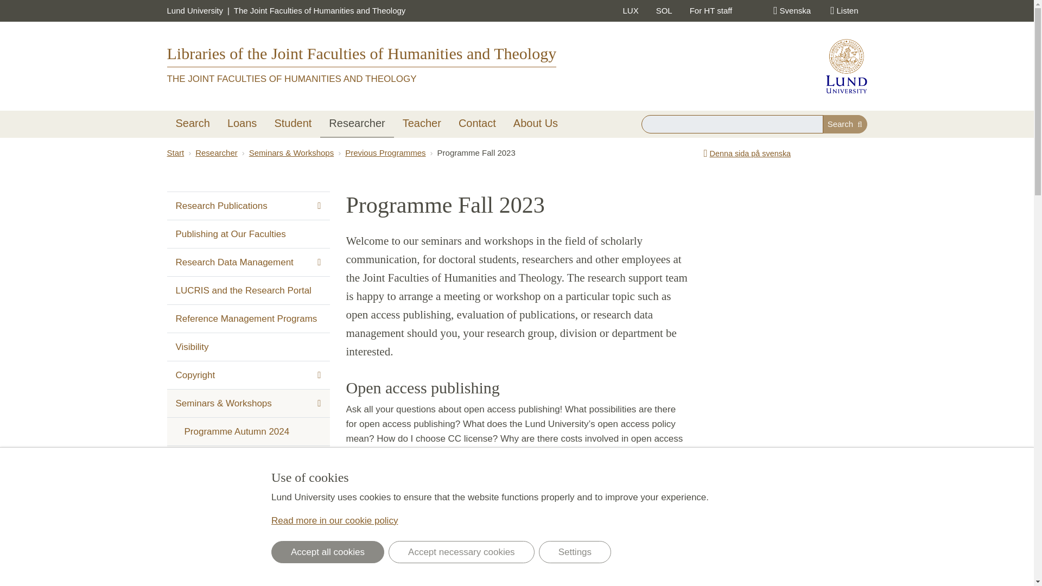 This screenshot has width=1042, height=586. What do you see at coordinates (334, 520) in the screenshot?
I see `Read more in our cookie policy` at bounding box center [334, 520].